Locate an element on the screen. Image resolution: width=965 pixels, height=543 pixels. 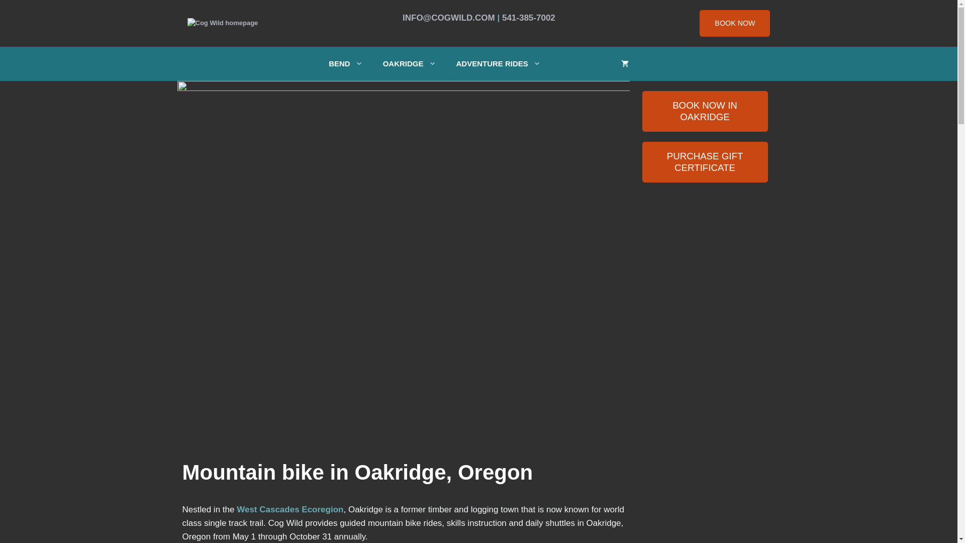
BOOK NOW is located at coordinates (735, 23).